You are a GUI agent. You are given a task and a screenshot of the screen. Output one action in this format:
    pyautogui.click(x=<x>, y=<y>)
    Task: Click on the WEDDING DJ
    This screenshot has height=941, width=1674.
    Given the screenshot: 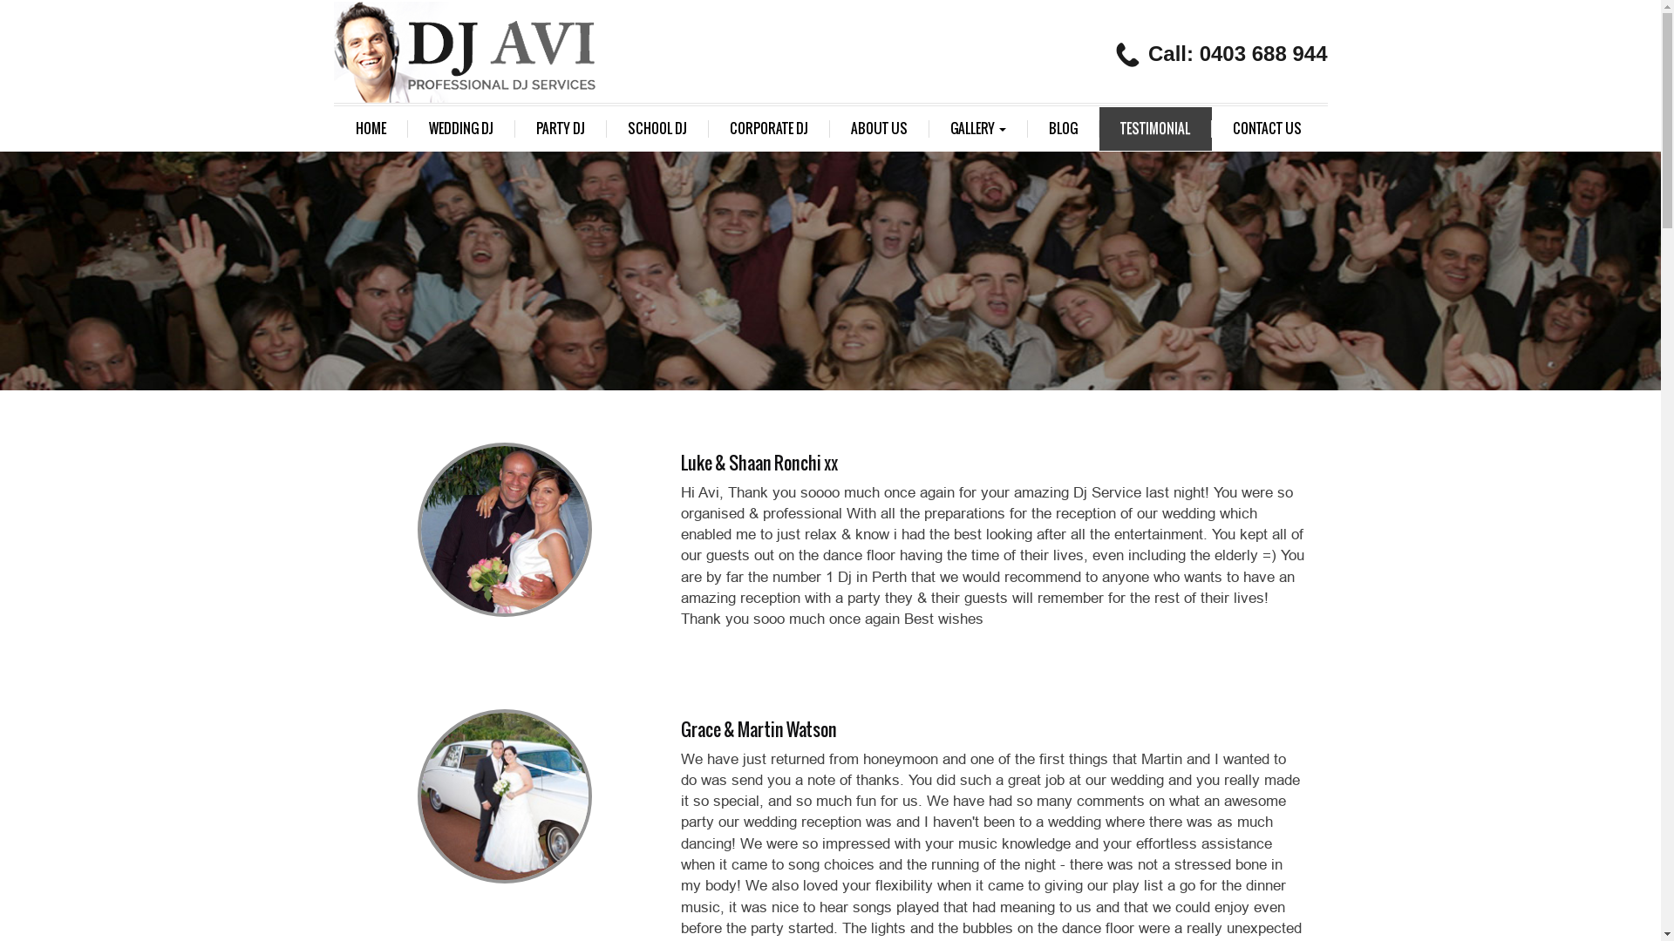 What is the action you would take?
    pyautogui.click(x=462, y=129)
    